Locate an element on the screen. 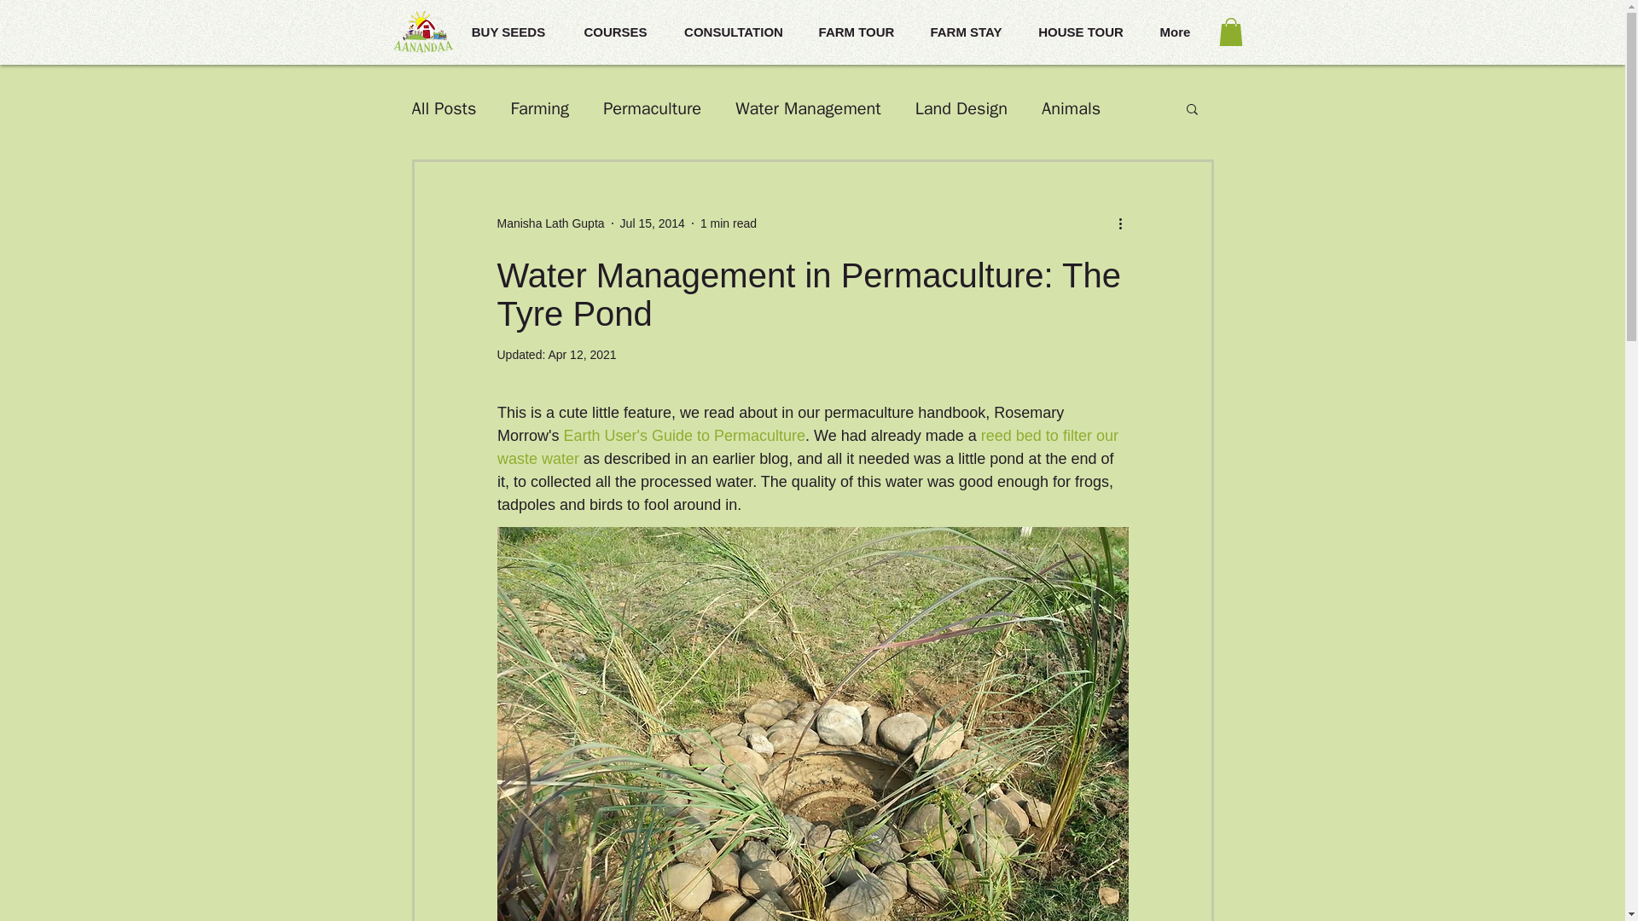  Land Design is located at coordinates (961, 109).